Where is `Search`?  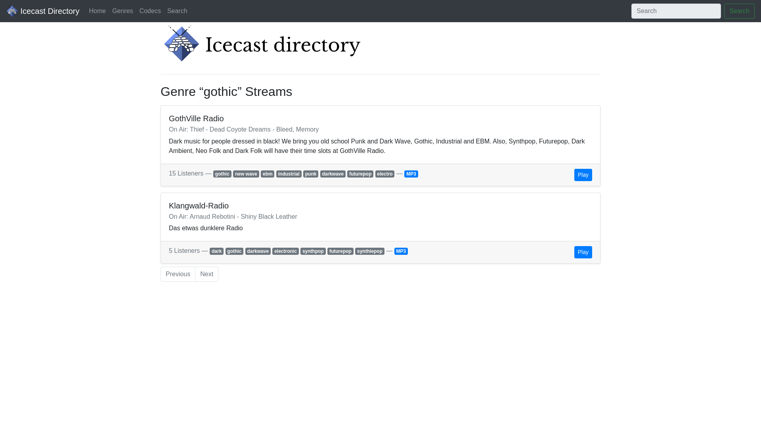
Search is located at coordinates (740, 11).